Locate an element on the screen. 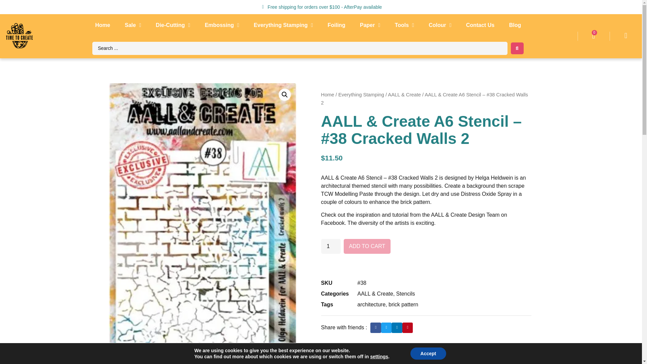  PayPal is located at coordinates (426, 263).